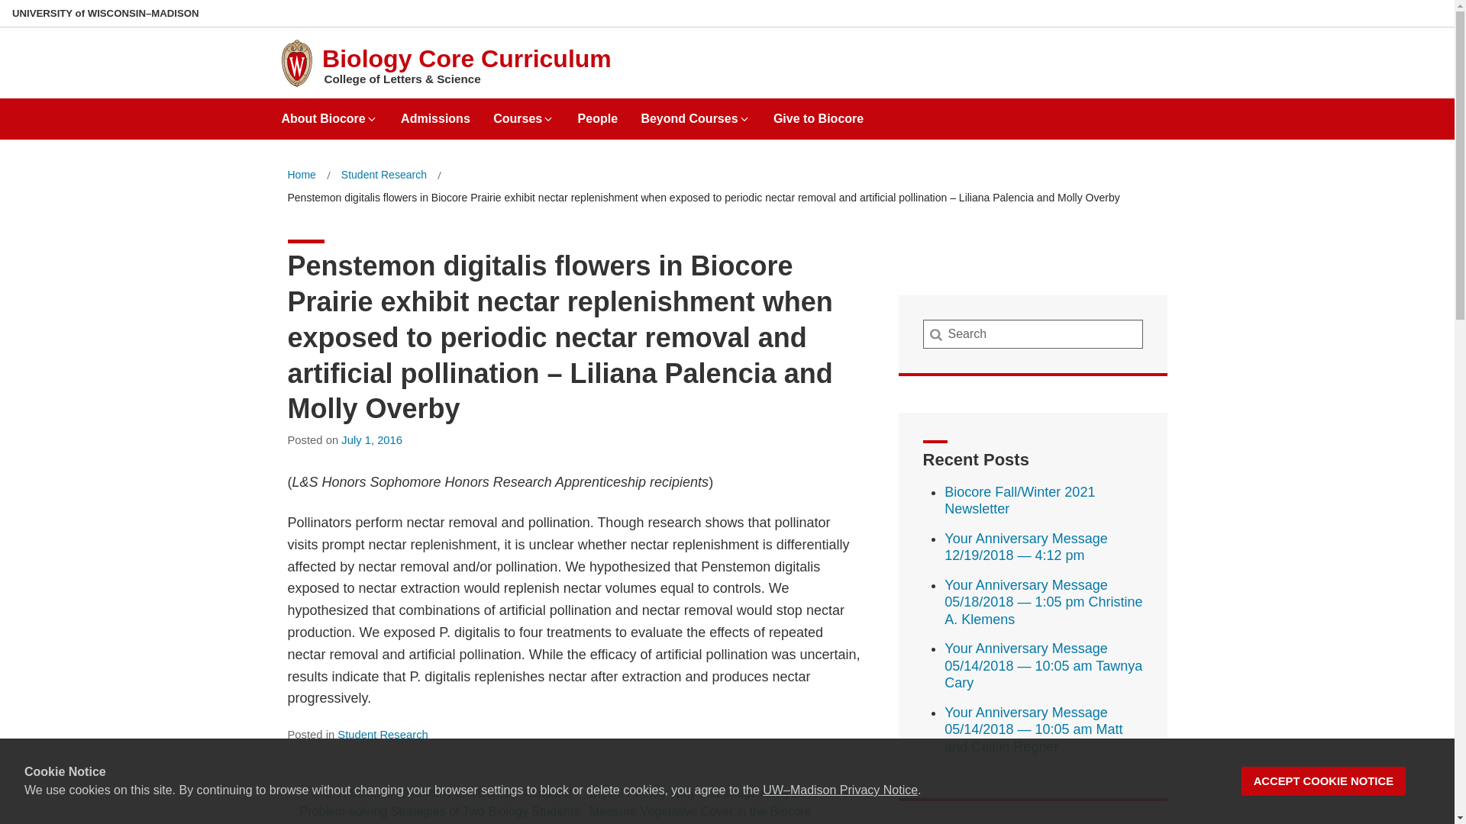 The image size is (1466, 824). What do you see at coordinates (3, 3) in the screenshot?
I see `Skip to main content` at bounding box center [3, 3].